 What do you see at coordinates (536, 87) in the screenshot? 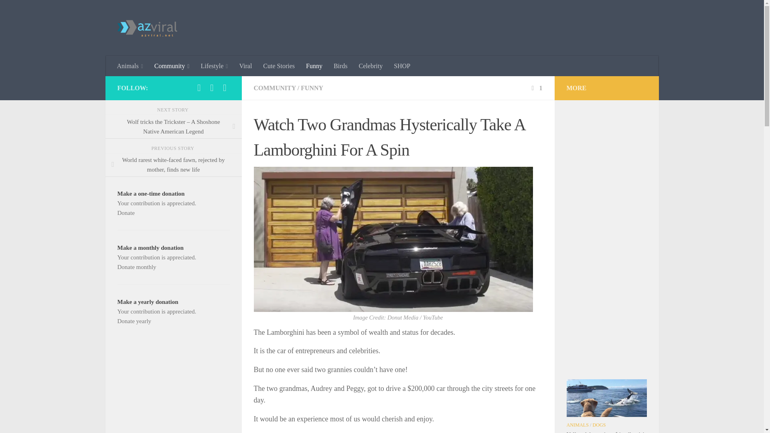
I see `1` at bounding box center [536, 87].